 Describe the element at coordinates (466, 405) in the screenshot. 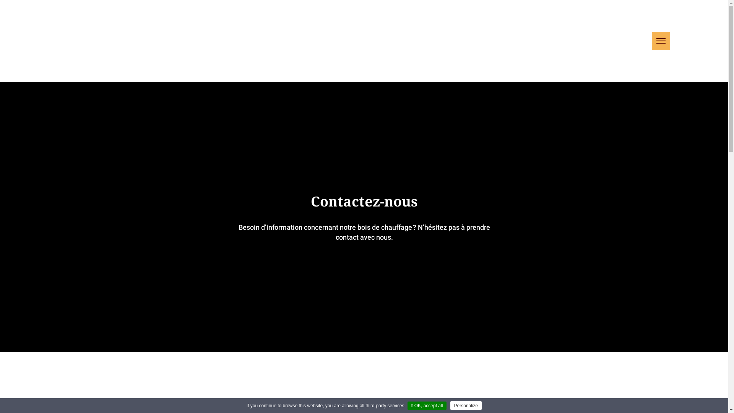

I see `Personalize` at that location.